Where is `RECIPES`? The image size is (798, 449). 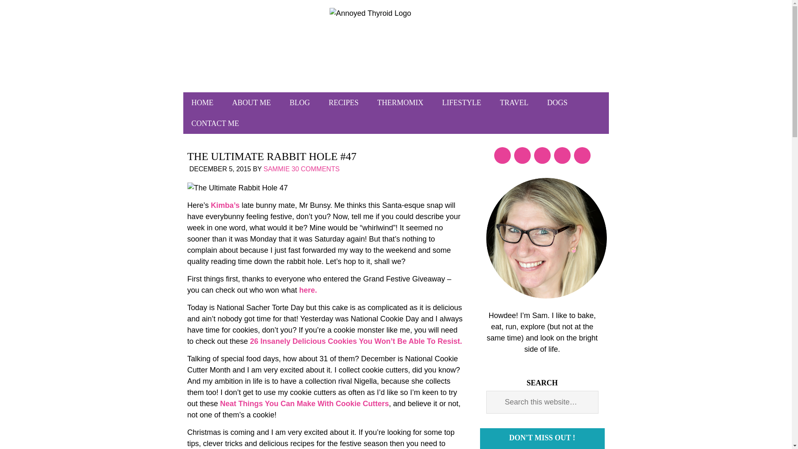 RECIPES is located at coordinates (344, 103).